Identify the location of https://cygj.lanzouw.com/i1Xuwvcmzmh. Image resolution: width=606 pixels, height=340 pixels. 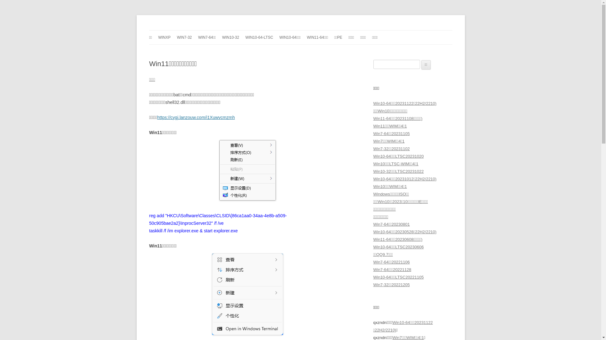
(196, 117).